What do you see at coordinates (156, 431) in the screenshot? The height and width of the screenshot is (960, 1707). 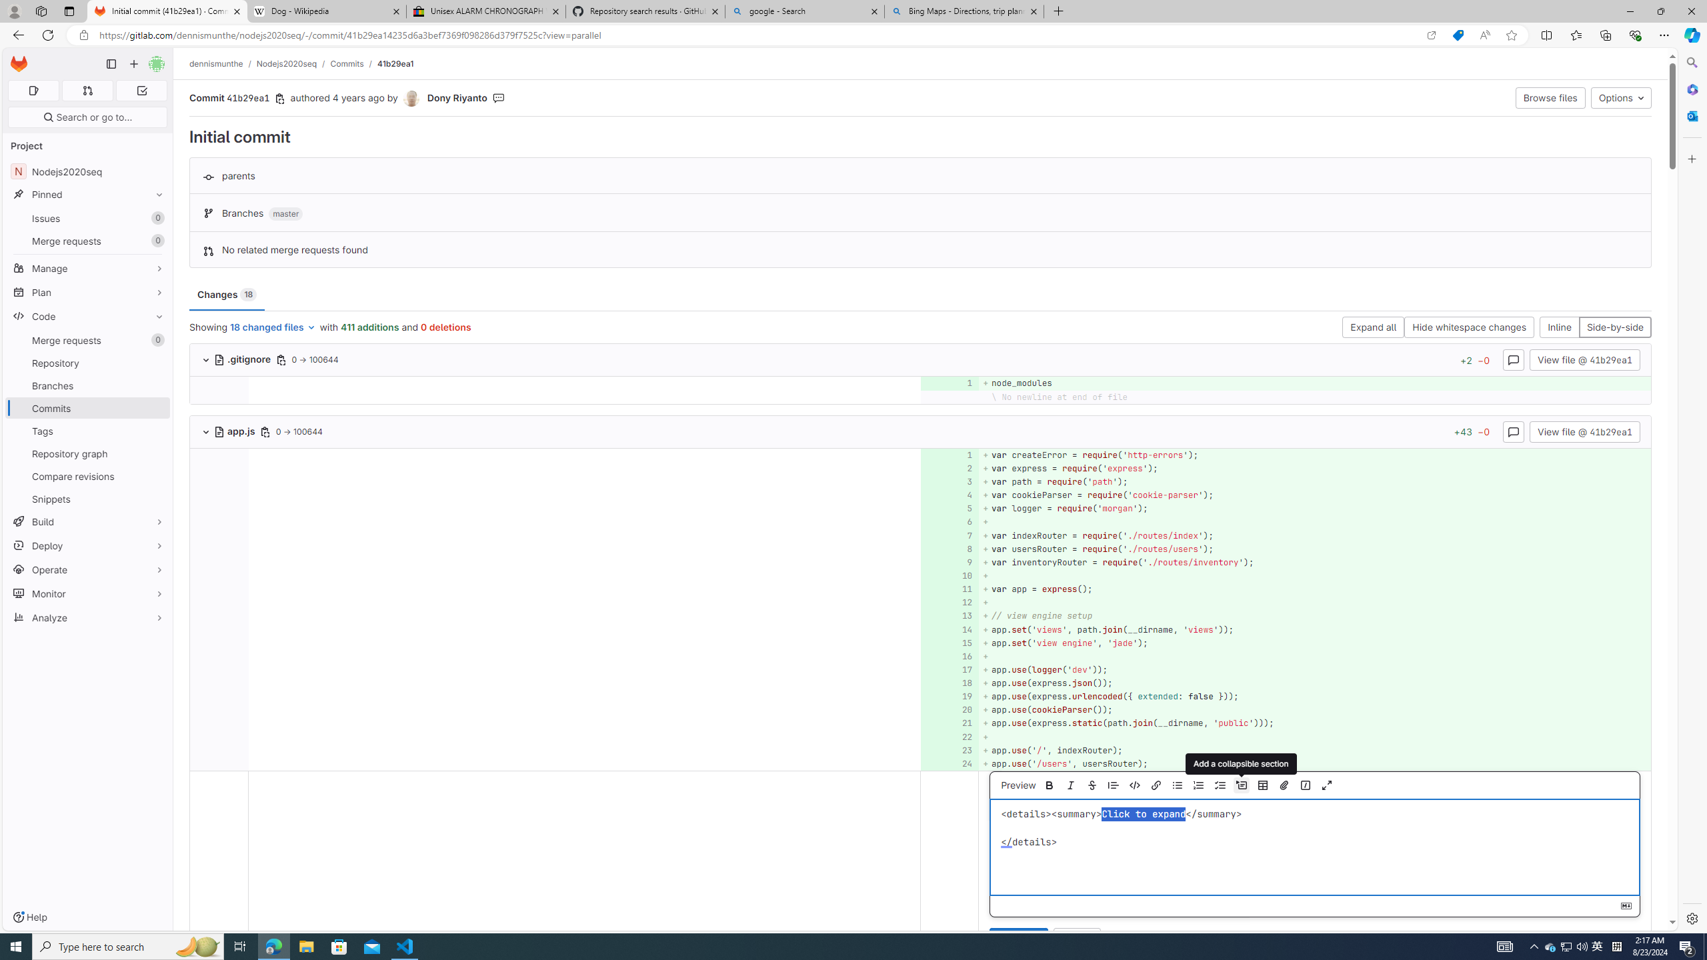 I see `Pin Tags` at bounding box center [156, 431].